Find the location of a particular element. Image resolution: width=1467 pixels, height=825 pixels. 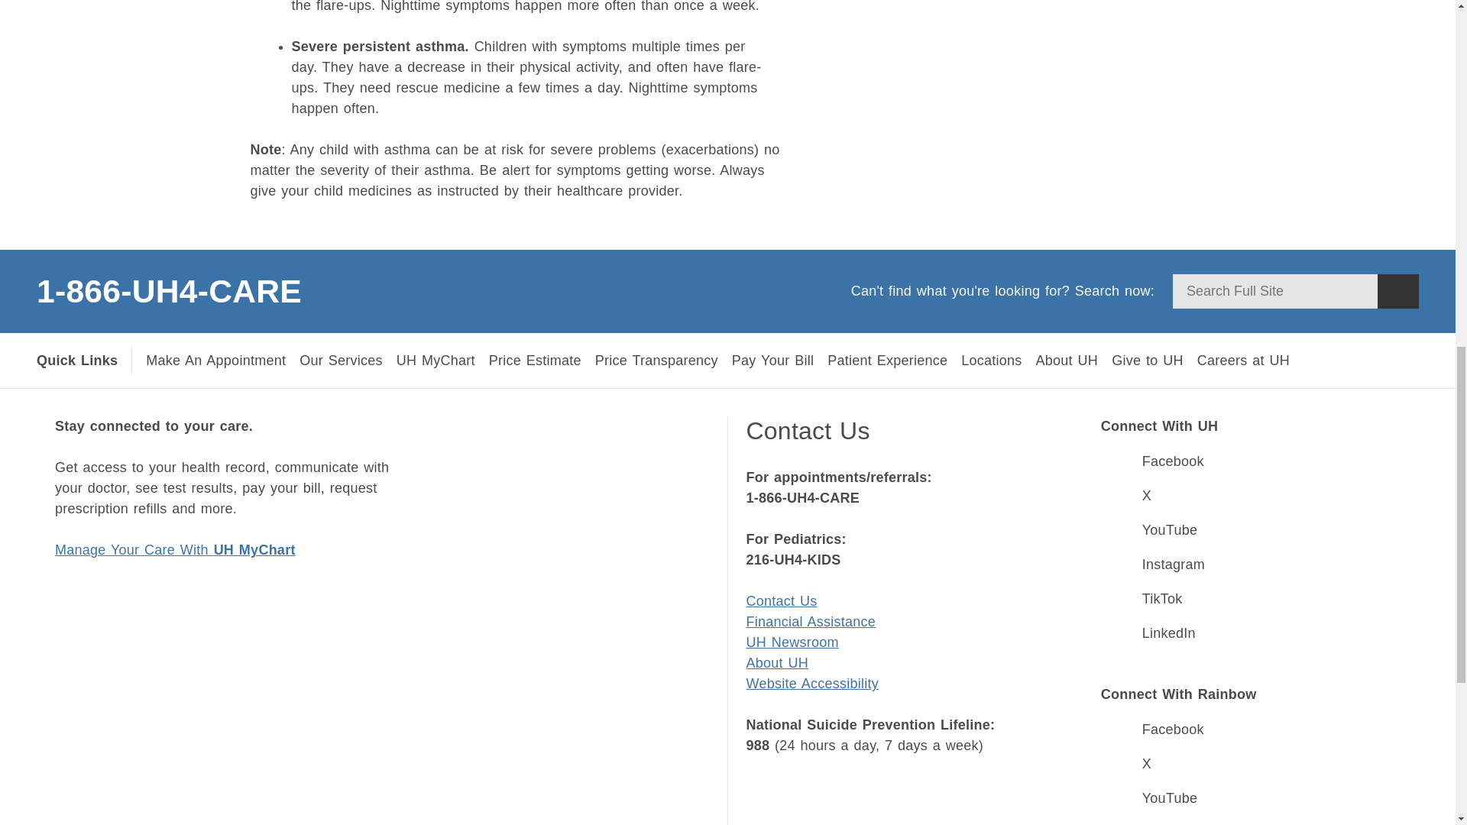

Our Services is located at coordinates (341, 361).